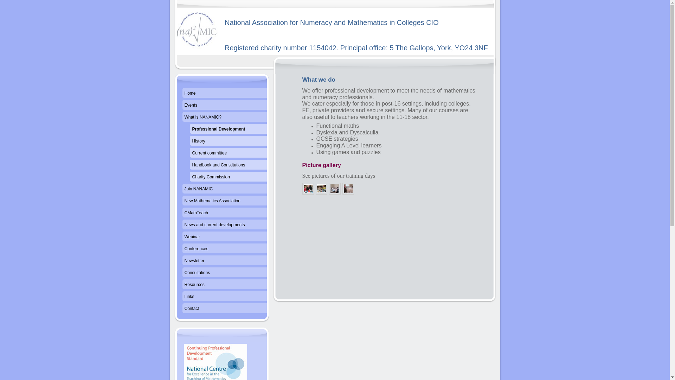 This screenshot has height=380, width=675. I want to click on Consultations, so click(224, 273).